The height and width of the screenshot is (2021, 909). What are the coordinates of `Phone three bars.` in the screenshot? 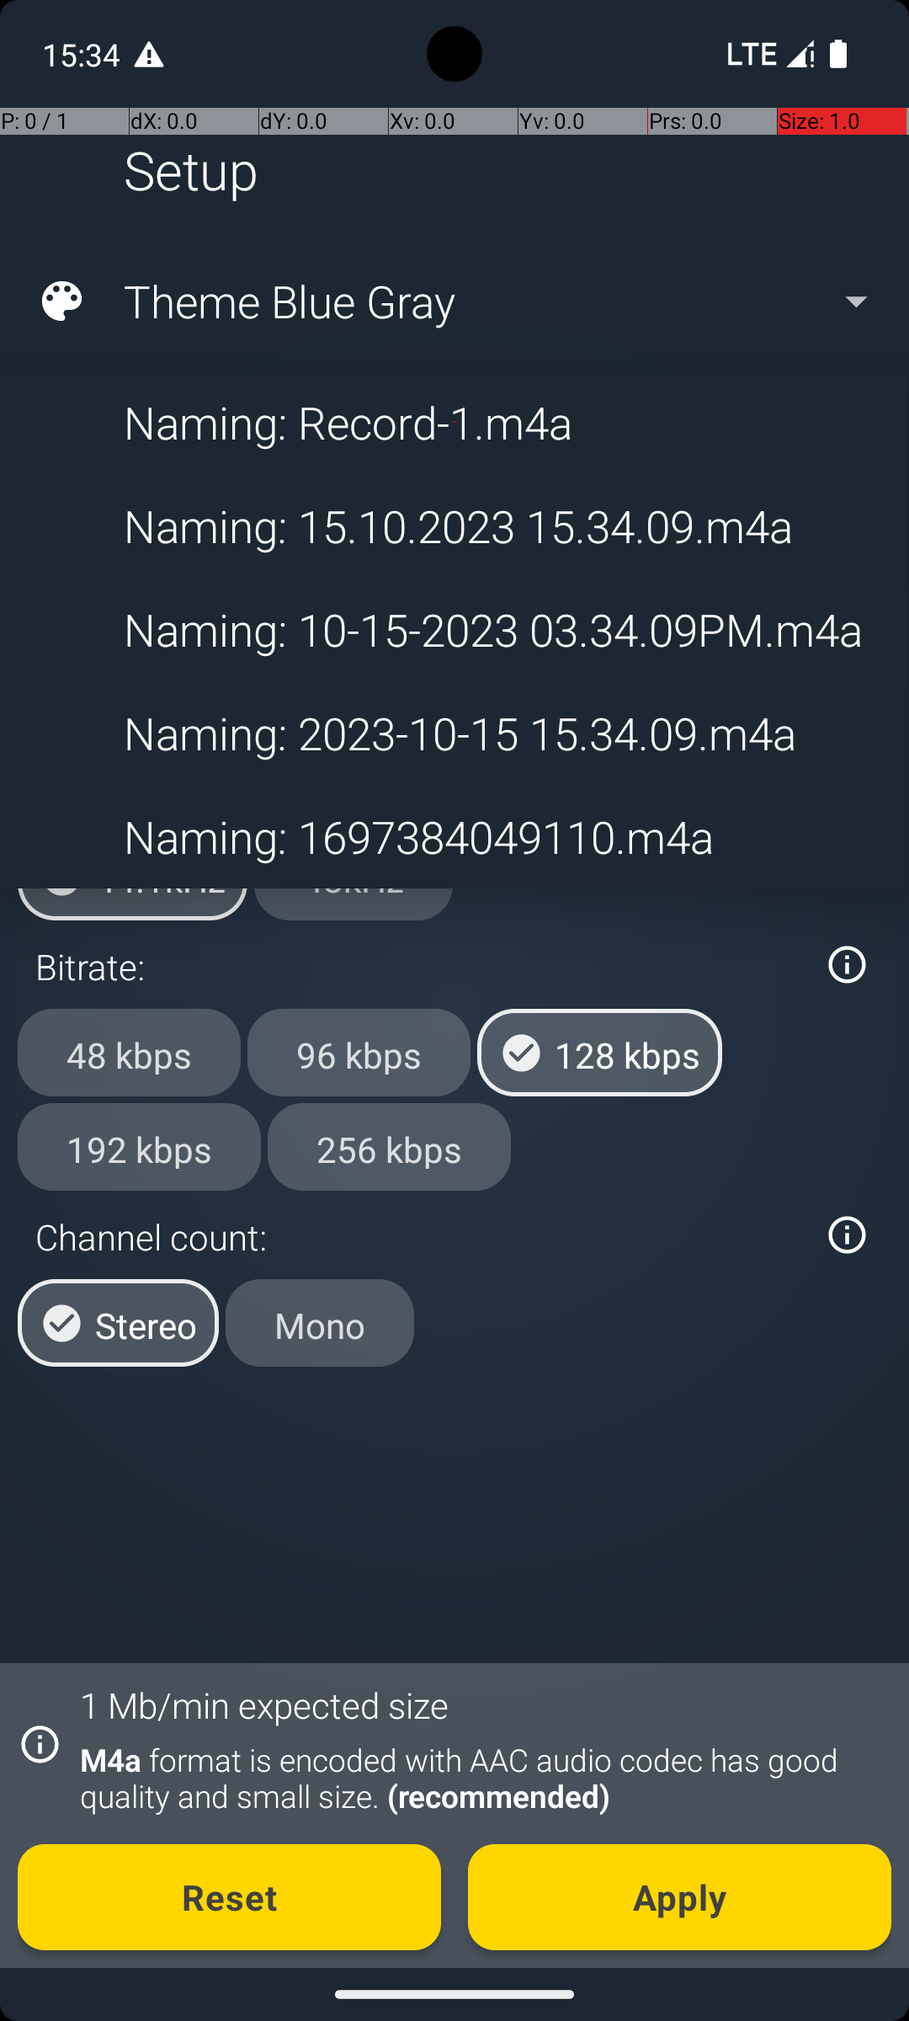 It's located at (768, 54).